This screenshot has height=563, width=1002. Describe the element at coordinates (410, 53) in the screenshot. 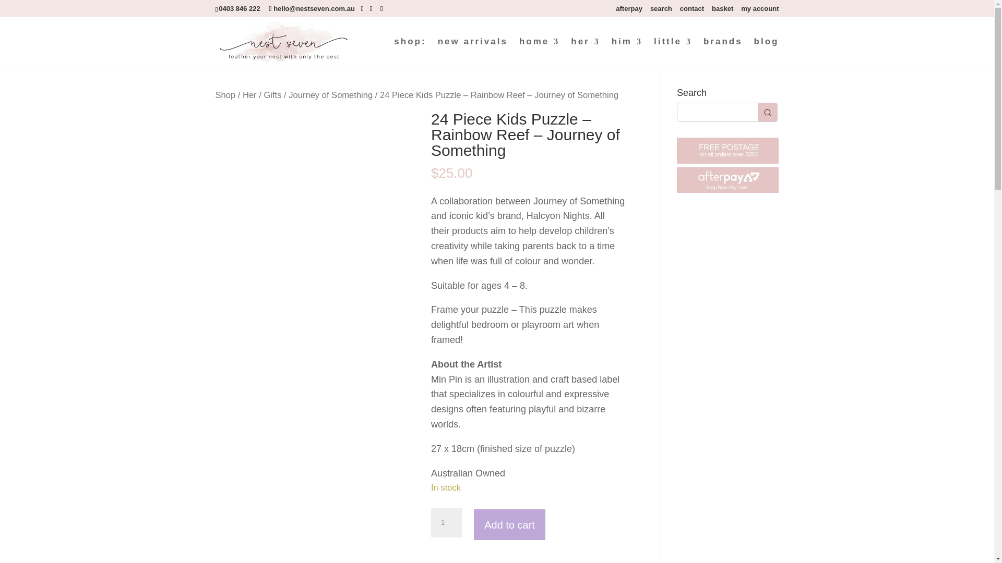

I see `shop:` at that location.